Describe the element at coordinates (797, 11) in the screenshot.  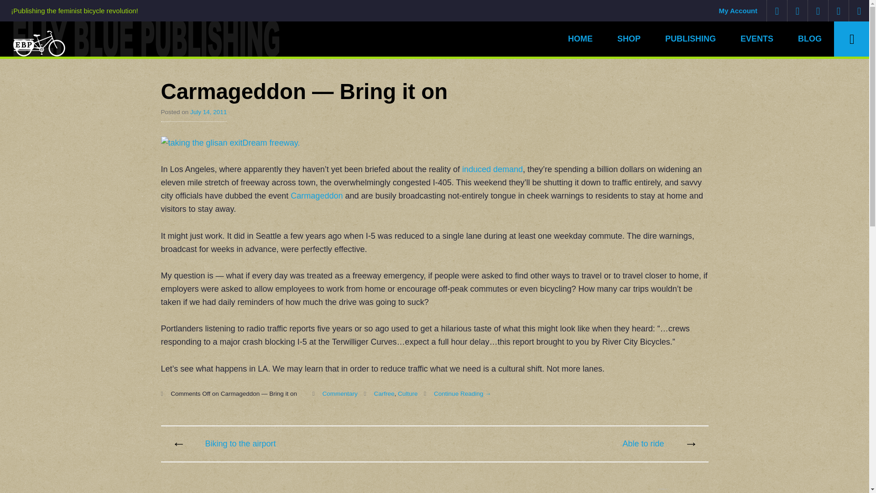
I see `twitter` at that location.